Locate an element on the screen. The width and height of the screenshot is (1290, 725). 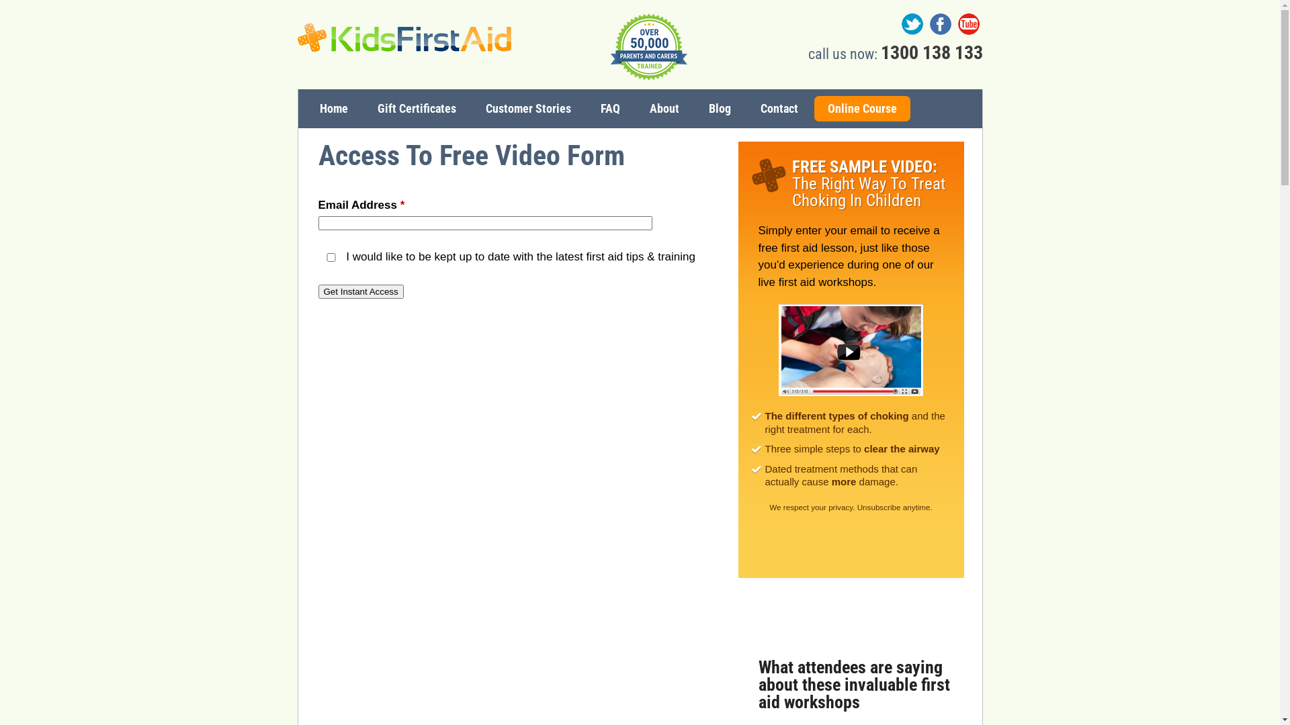
Online Course is located at coordinates (863, 109).